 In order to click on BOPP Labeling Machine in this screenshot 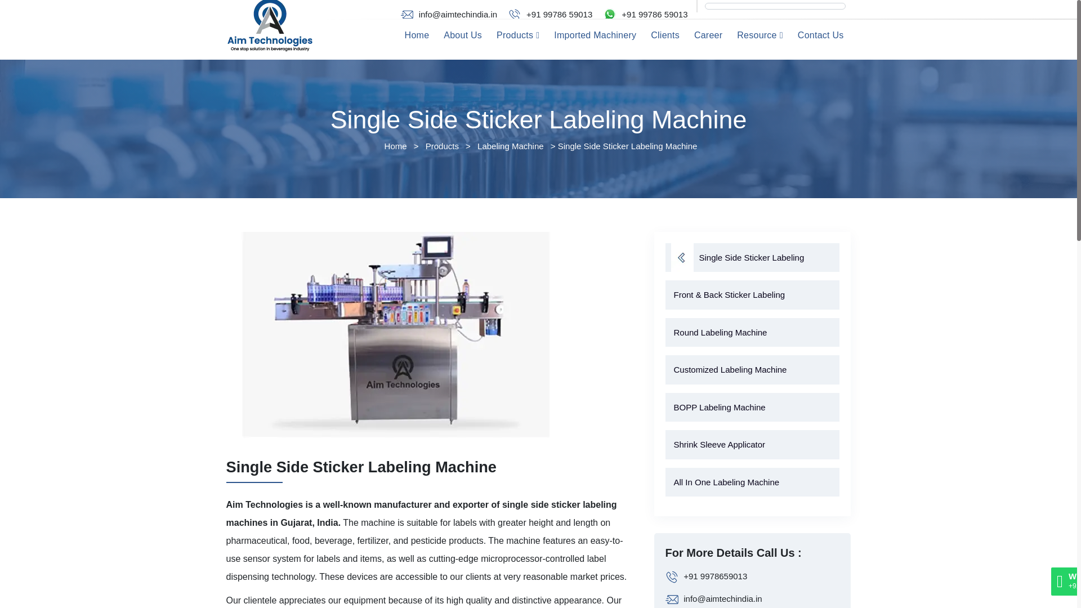, I will do `click(752, 407)`.